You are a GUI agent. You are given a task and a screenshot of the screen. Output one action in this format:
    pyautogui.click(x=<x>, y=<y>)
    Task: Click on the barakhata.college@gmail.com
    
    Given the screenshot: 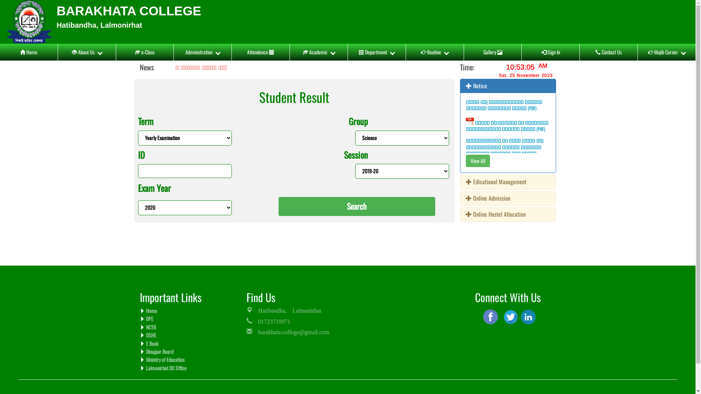 What is the action you would take?
    pyautogui.click(x=288, y=331)
    